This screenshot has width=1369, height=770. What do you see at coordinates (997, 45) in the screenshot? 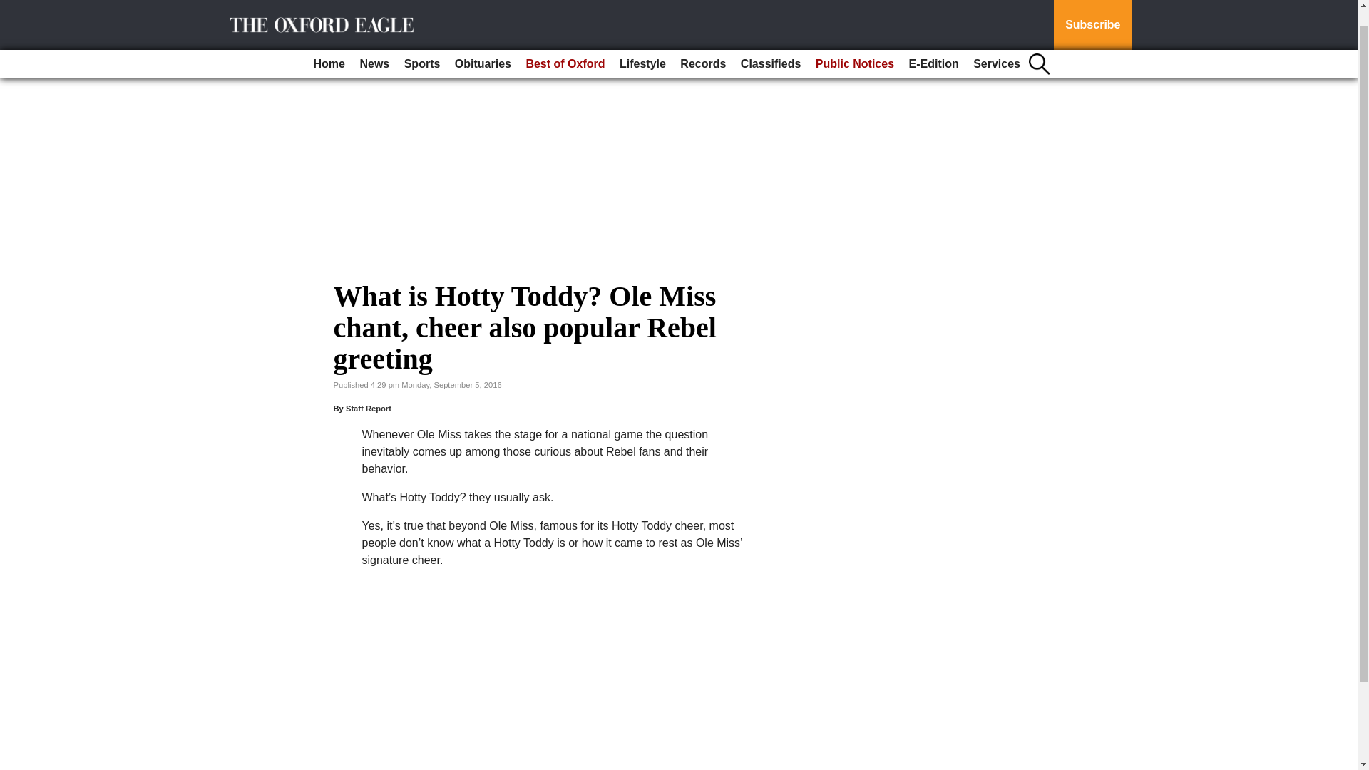
I see `Services` at bounding box center [997, 45].